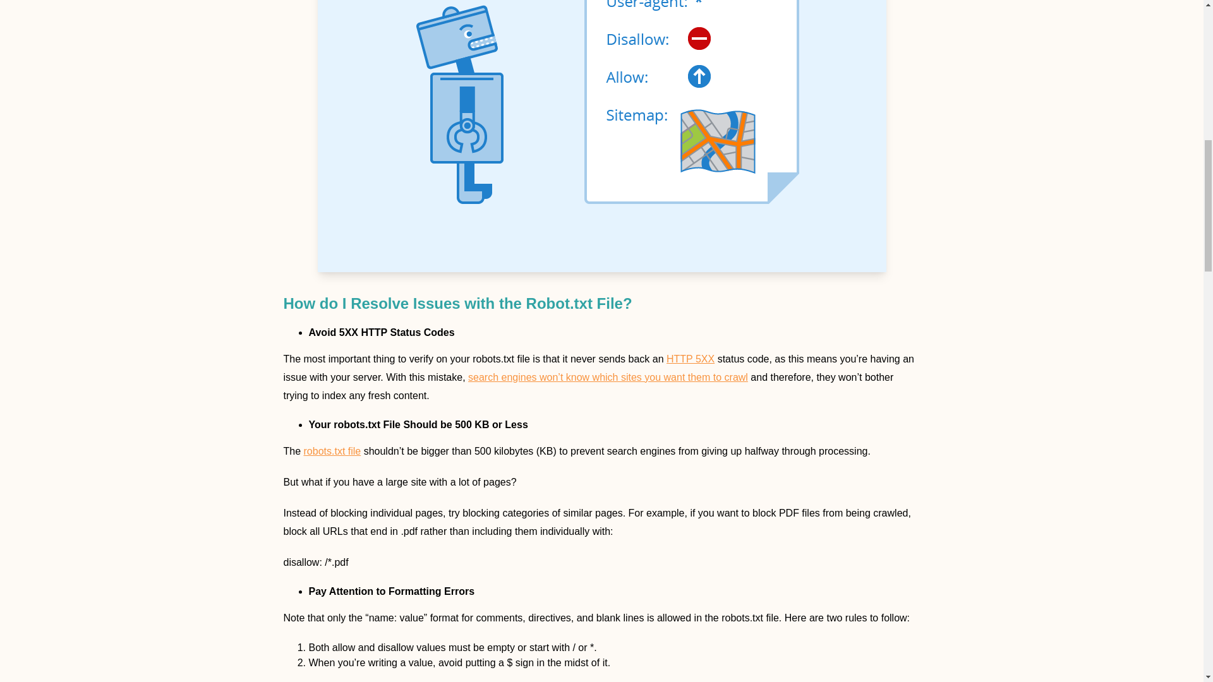 The height and width of the screenshot is (682, 1213). I want to click on robots.txt file, so click(332, 451).